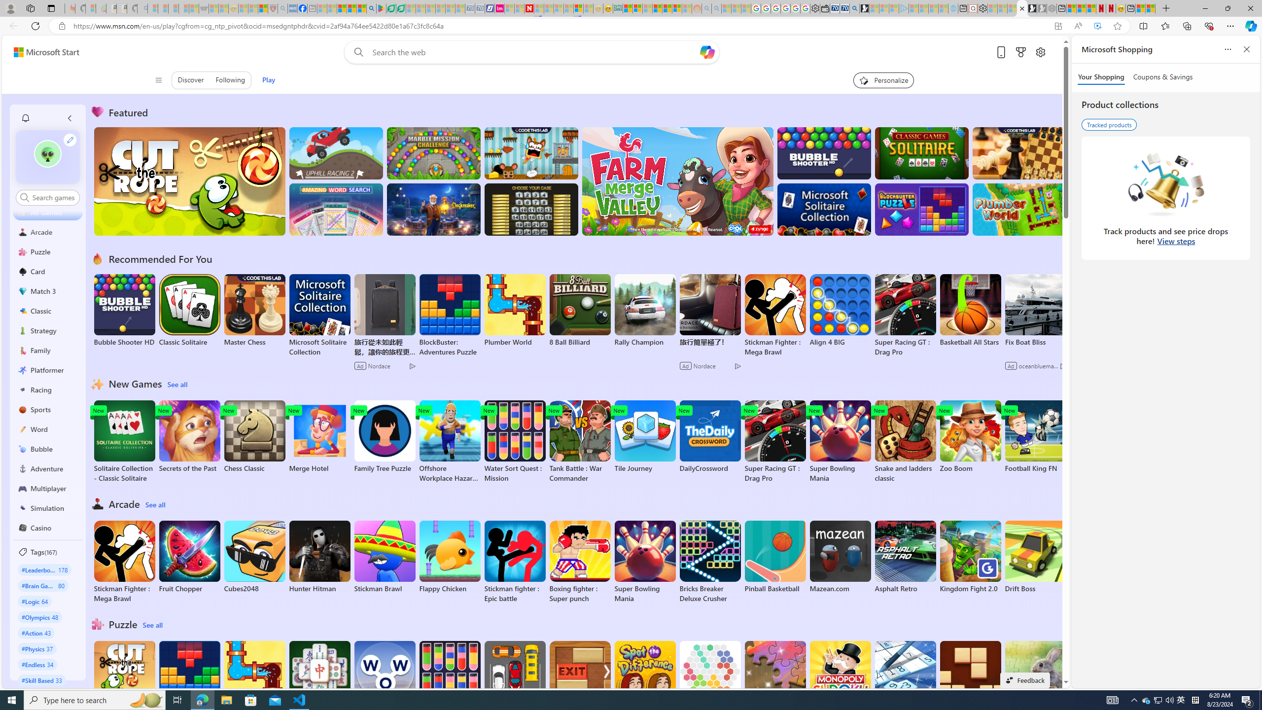 The image size is (1262, 710). I want to click on Solitaire Collection - Classic Solitaire, so click(124, 442).